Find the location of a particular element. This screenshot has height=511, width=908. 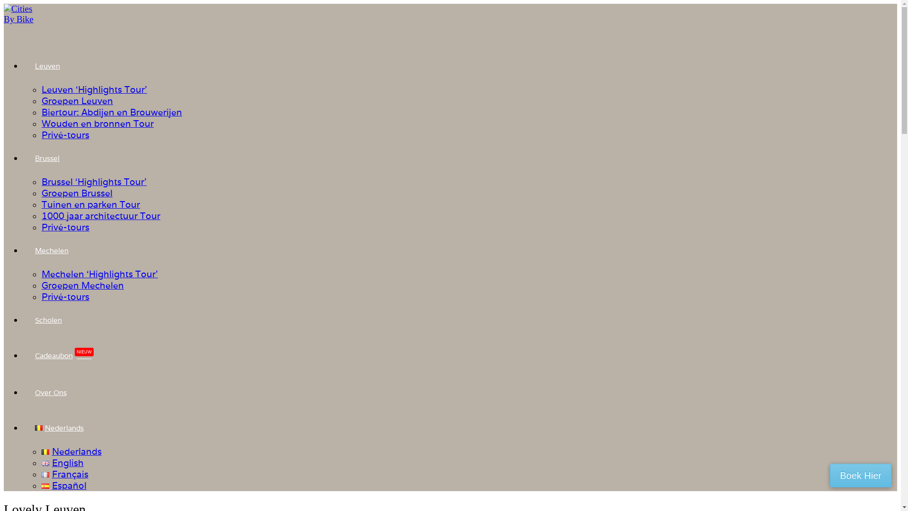

Brussel is located at coordinates (47, 158).